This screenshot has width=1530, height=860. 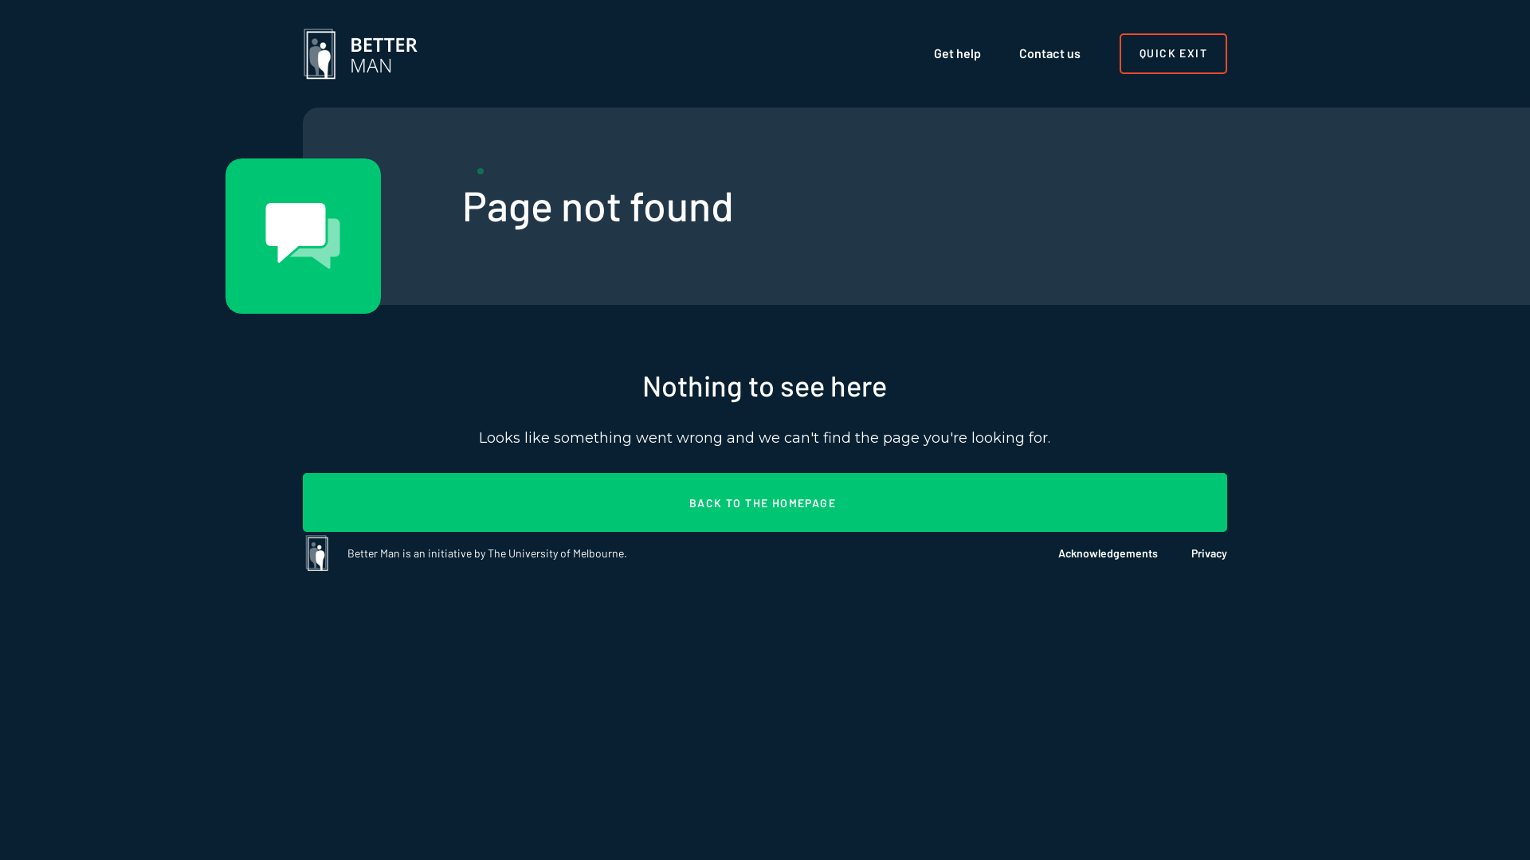 I want to click on Contact us, so click(x=1050, y=53).